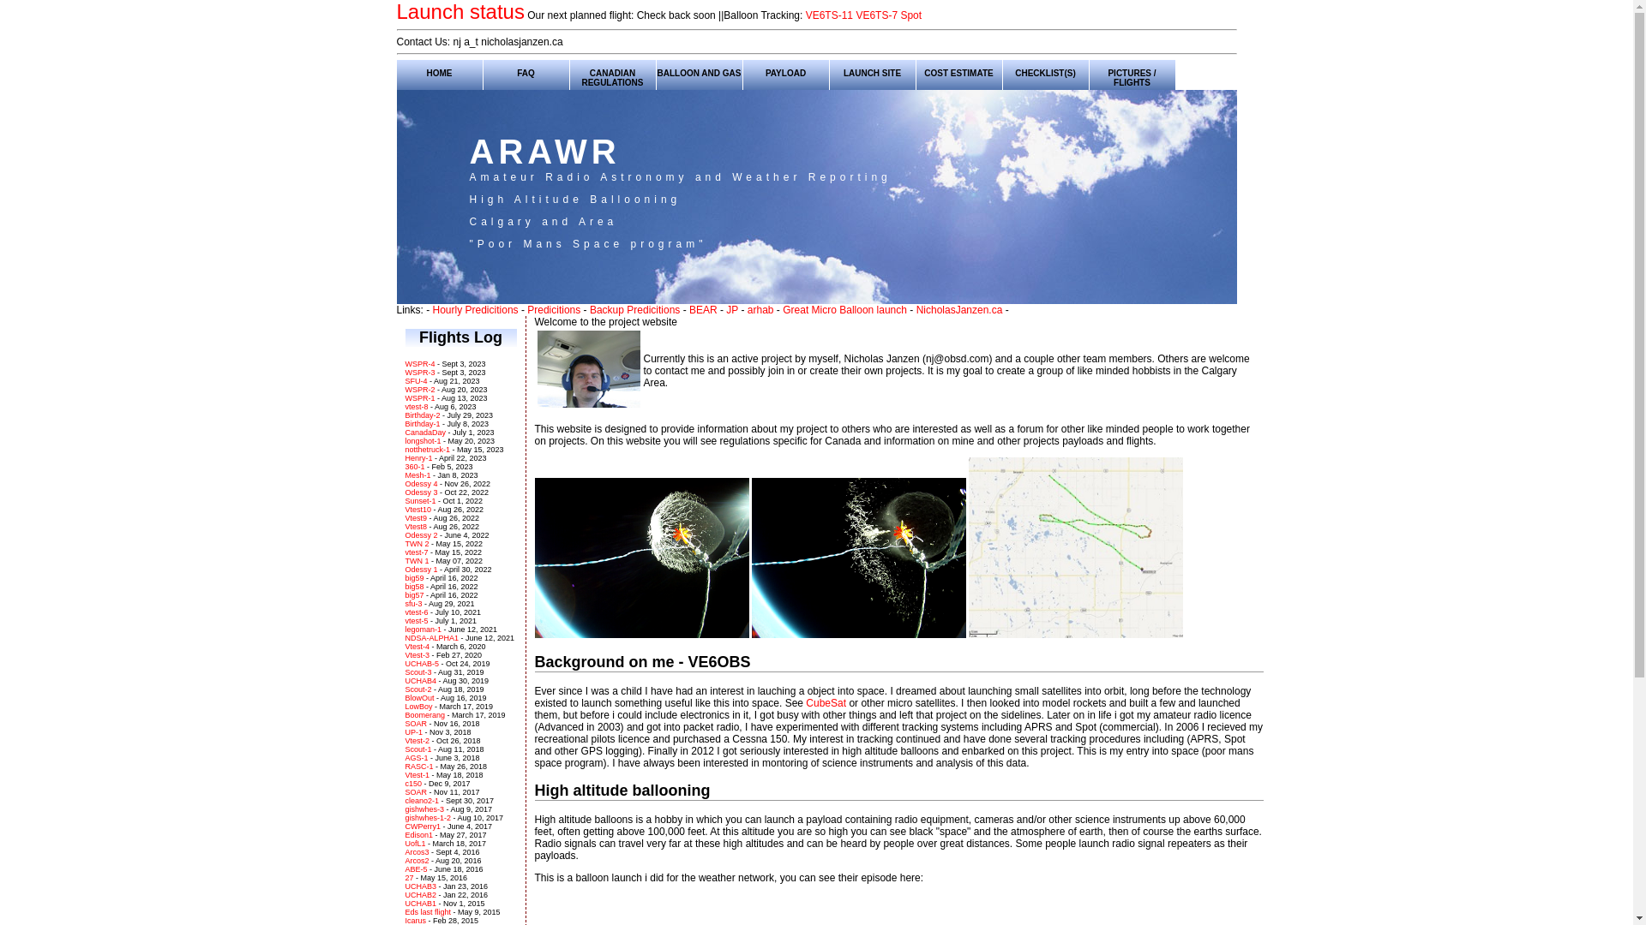 This screenshot has width=1646, height=925. I want to click on Odessy 2, so click(421, 535).